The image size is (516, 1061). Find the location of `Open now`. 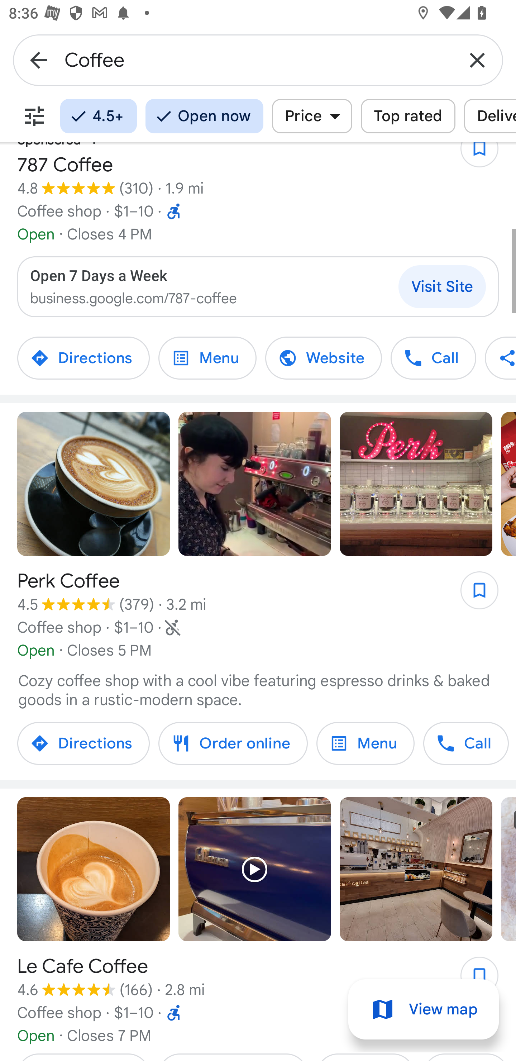

Open now is located at coordinates (204, 116).